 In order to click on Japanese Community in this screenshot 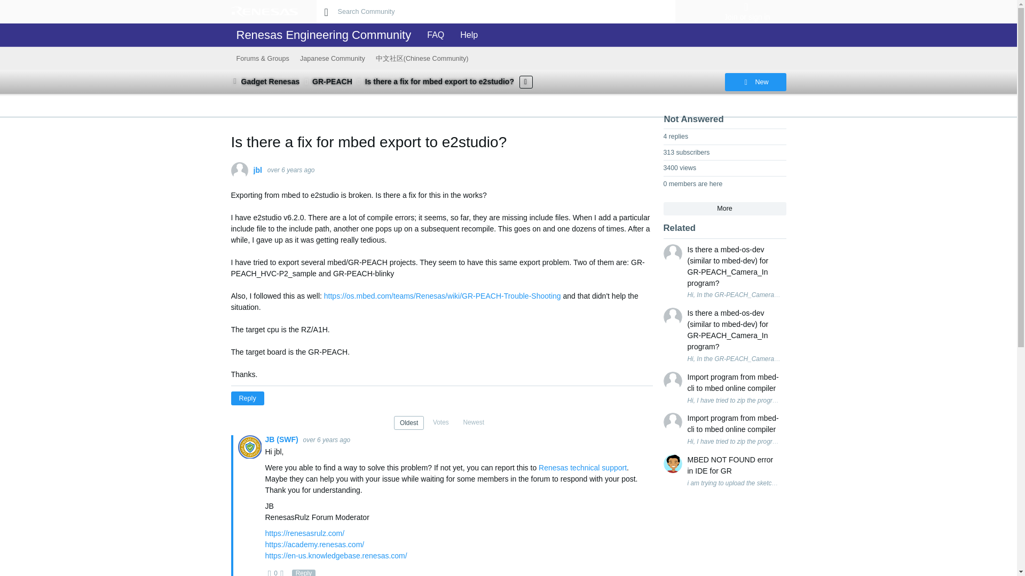, I will do `click(332, 58)`.